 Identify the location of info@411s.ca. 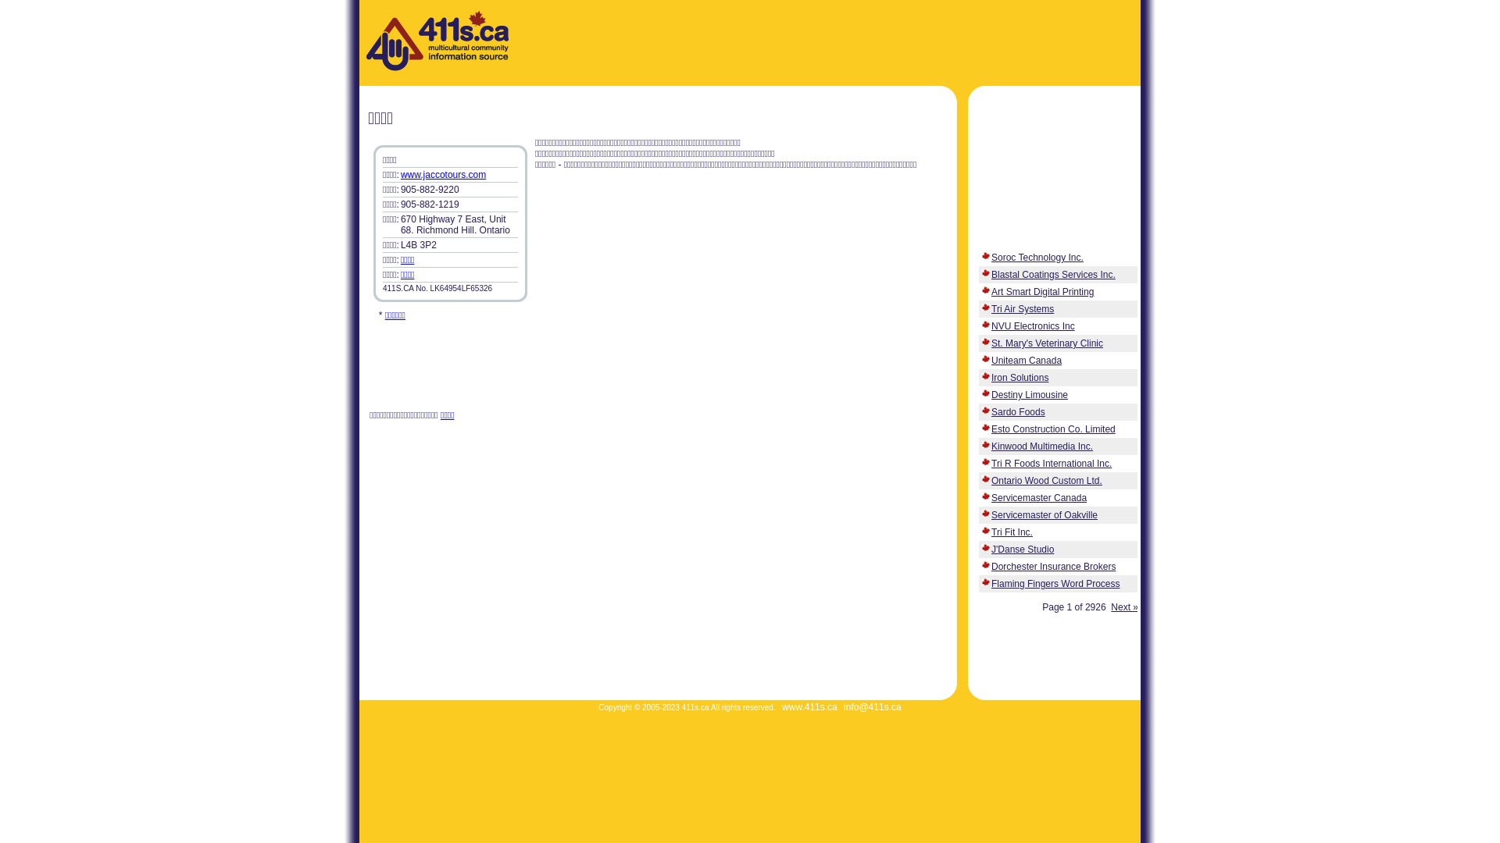
(873, 707).